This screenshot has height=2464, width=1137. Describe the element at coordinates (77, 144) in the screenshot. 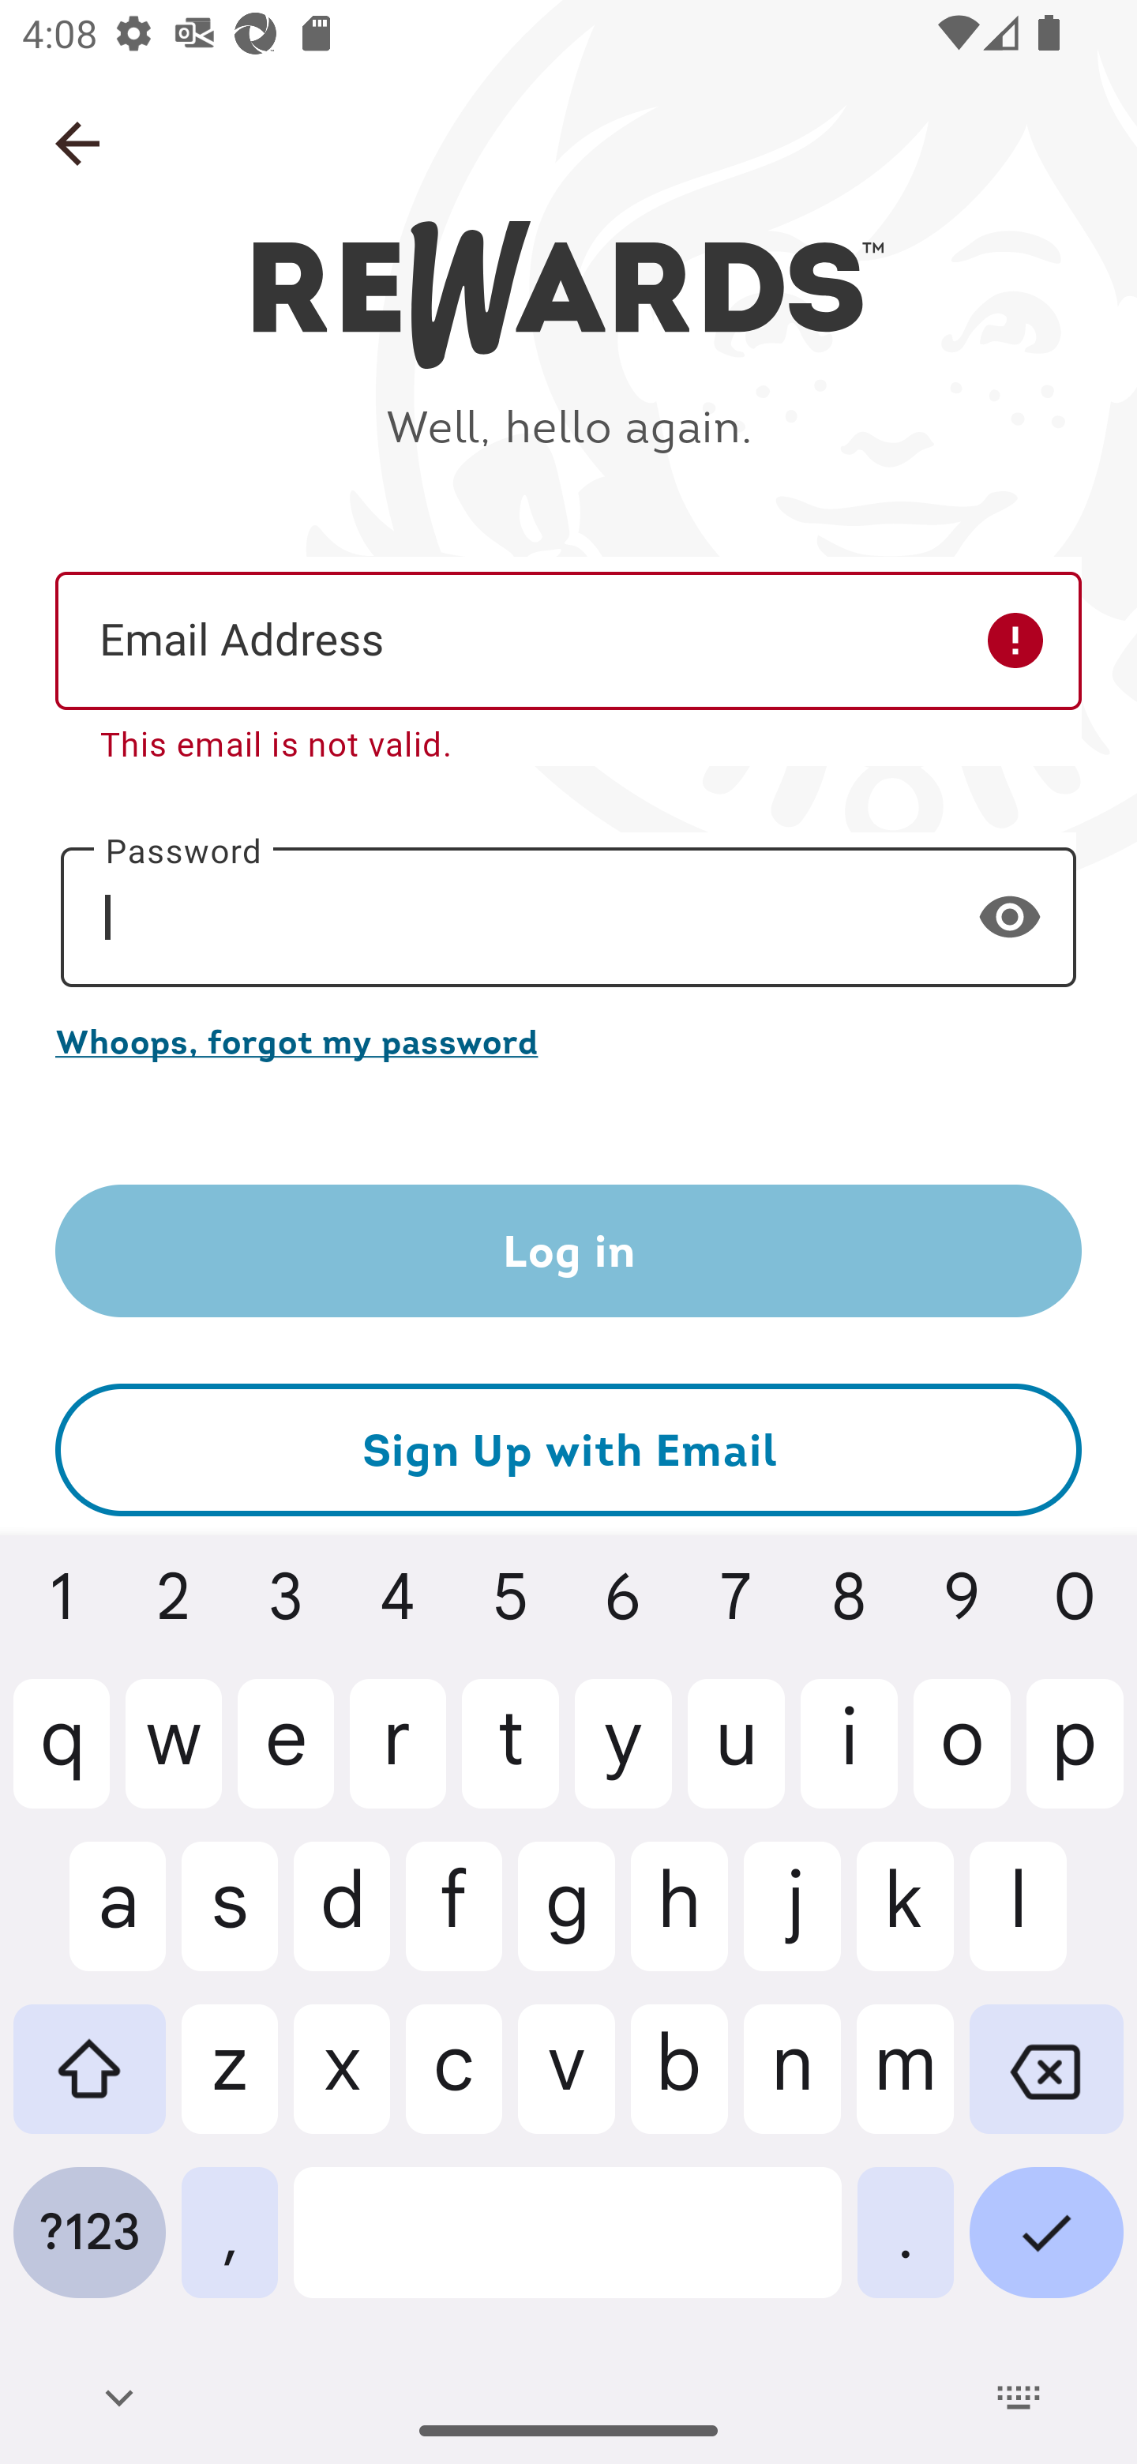

I see `Navigate up` at that location.